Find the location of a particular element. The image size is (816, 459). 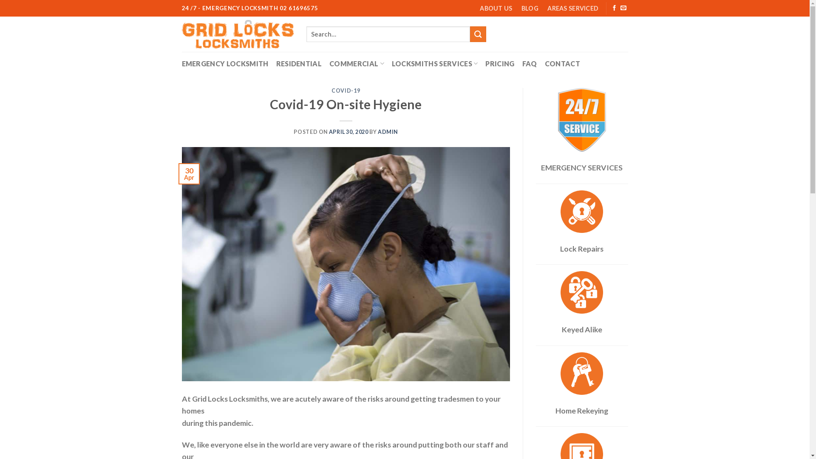

Follow on Facebook is located at coordinates (615, 8).